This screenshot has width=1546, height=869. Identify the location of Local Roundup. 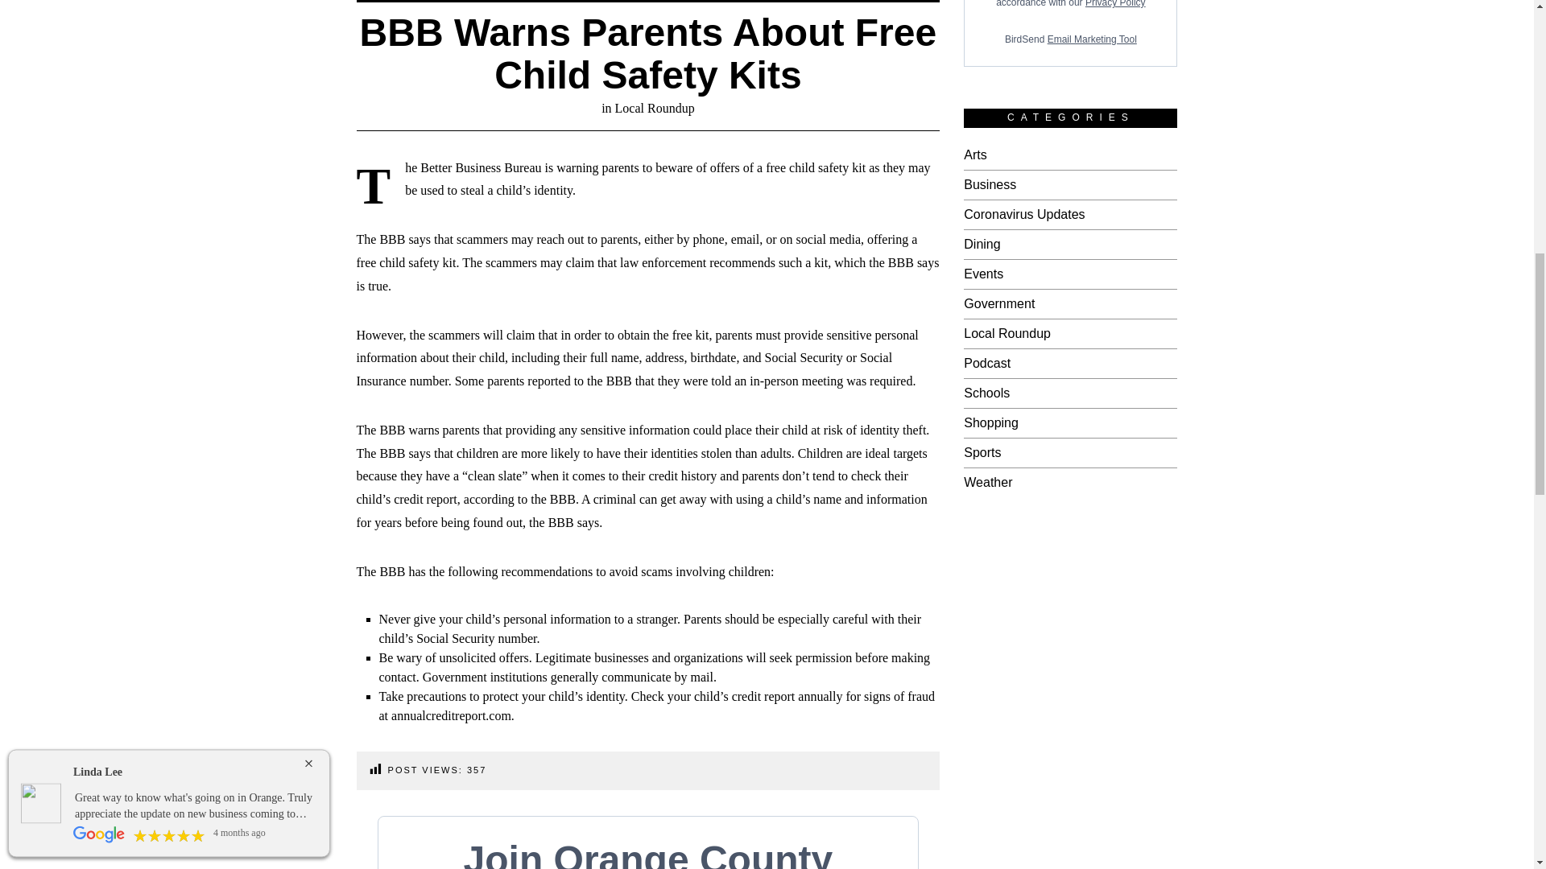
(1007, 333).